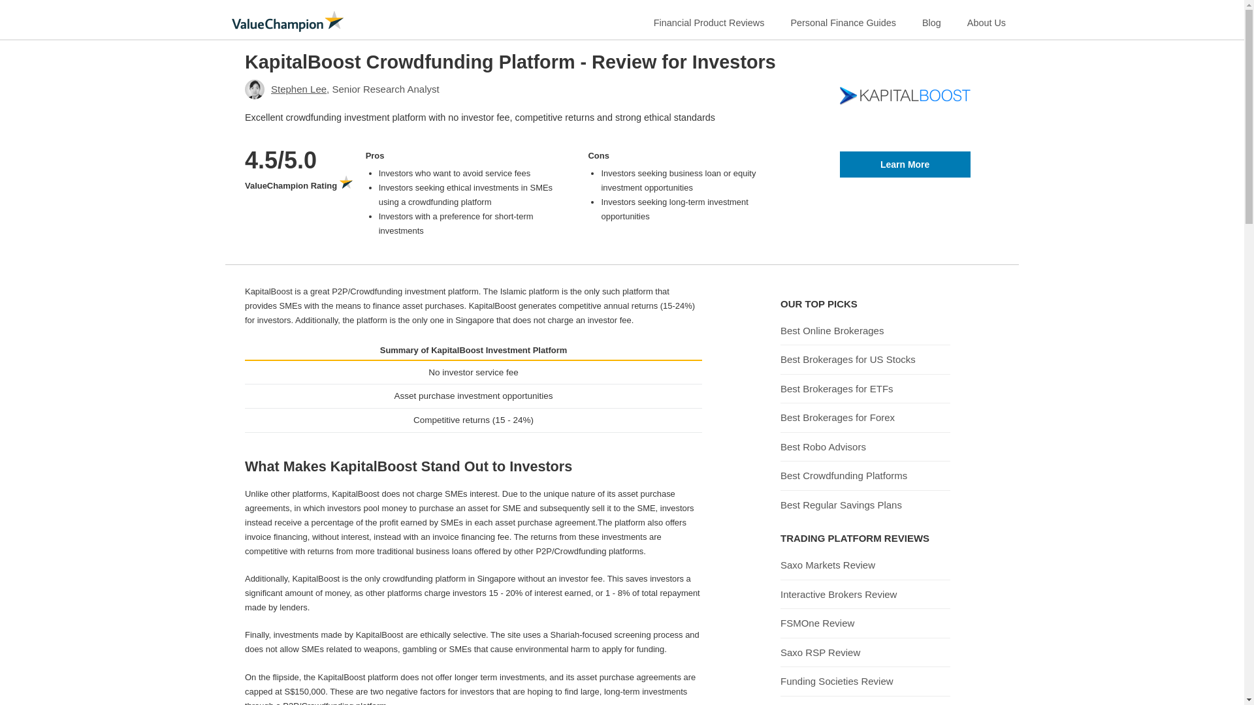  I want to click on Best Brokerages for Forex, so click(837, 418).